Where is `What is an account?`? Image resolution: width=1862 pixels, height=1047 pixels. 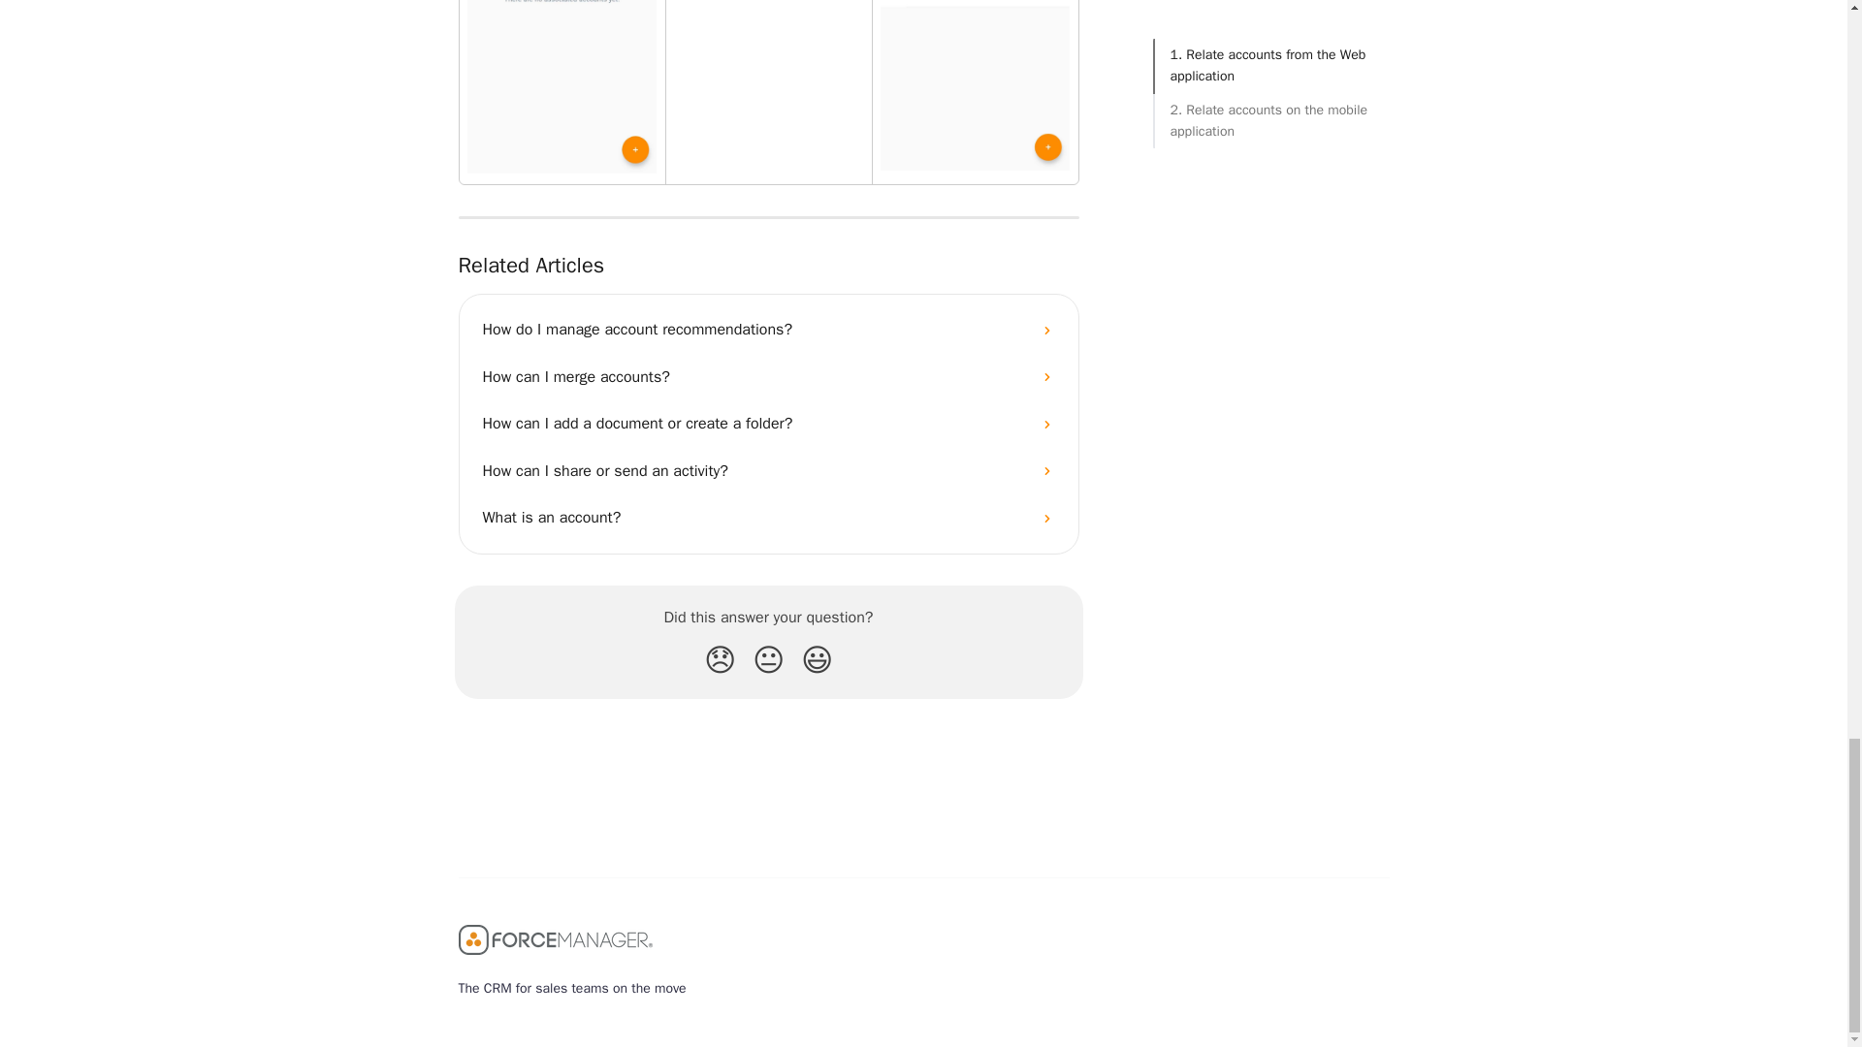 What is an account? is located at coordinates (768, 518).